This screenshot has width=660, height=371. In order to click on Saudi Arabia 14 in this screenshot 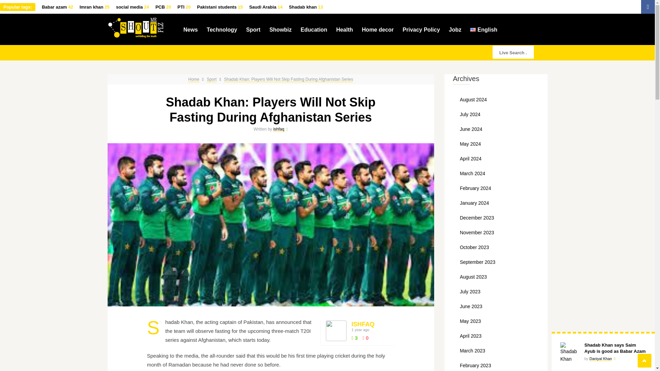, I will do `click(266, 7)`.